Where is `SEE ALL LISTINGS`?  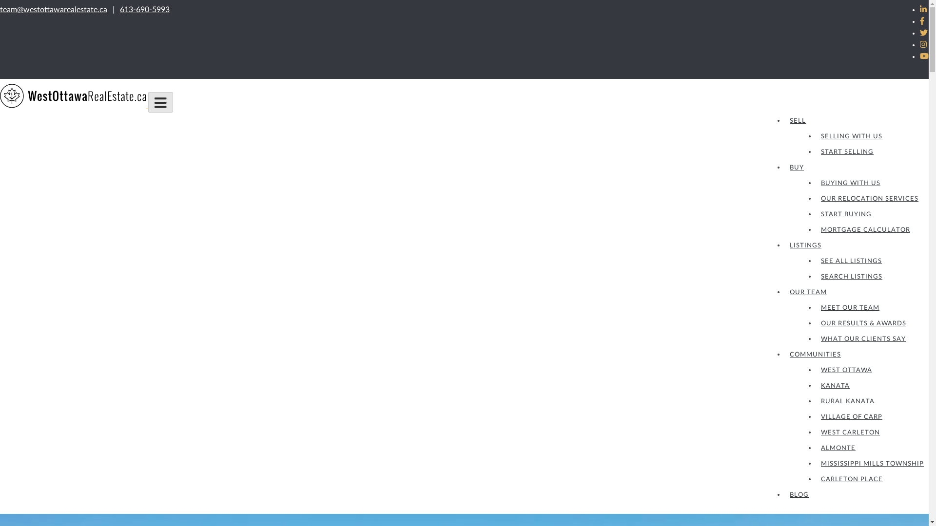 SEE ALL LISTINGS is located at coordinates (851, 261).